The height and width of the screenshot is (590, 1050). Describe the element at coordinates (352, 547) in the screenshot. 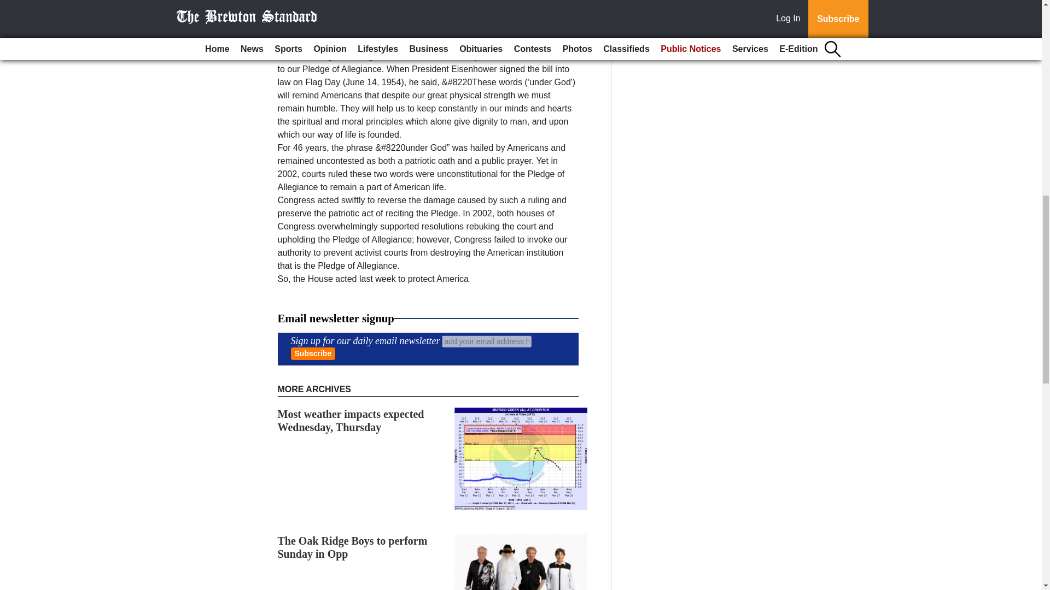

I see `The Oak Ridge Boys to perform Sunday in Opp` at that location.